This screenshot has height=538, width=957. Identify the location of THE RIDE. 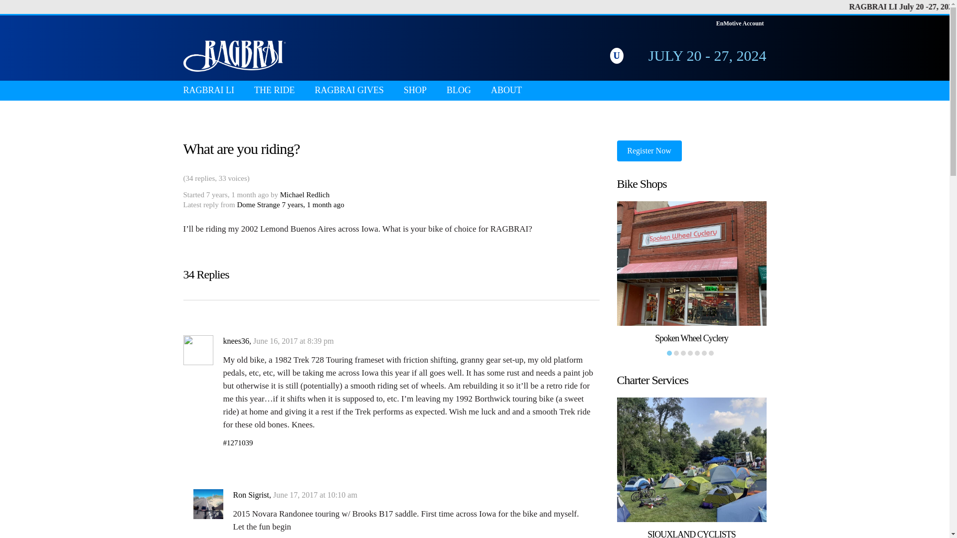
(274, 91).